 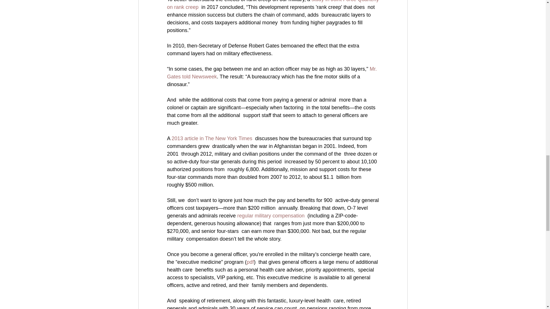 I want to click on 2013 article in The New York Times, so click(x=212, y=138).